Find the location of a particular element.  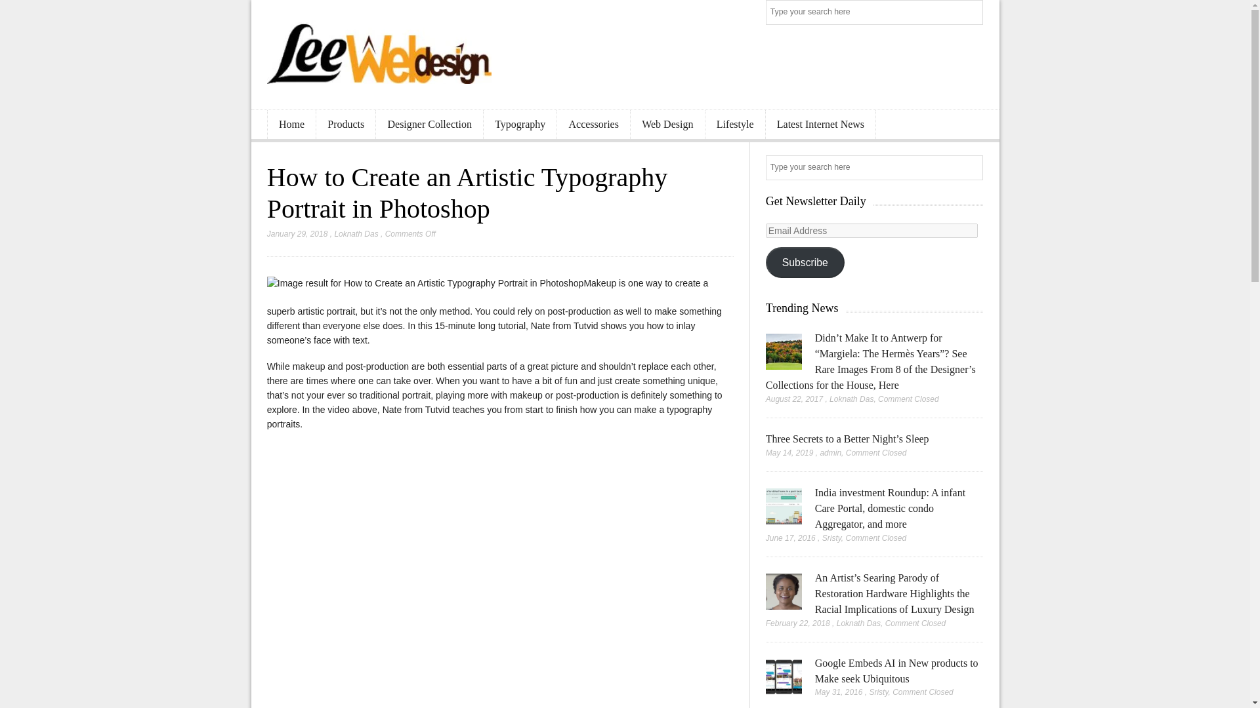

Products is located at coordinates (345, 125).